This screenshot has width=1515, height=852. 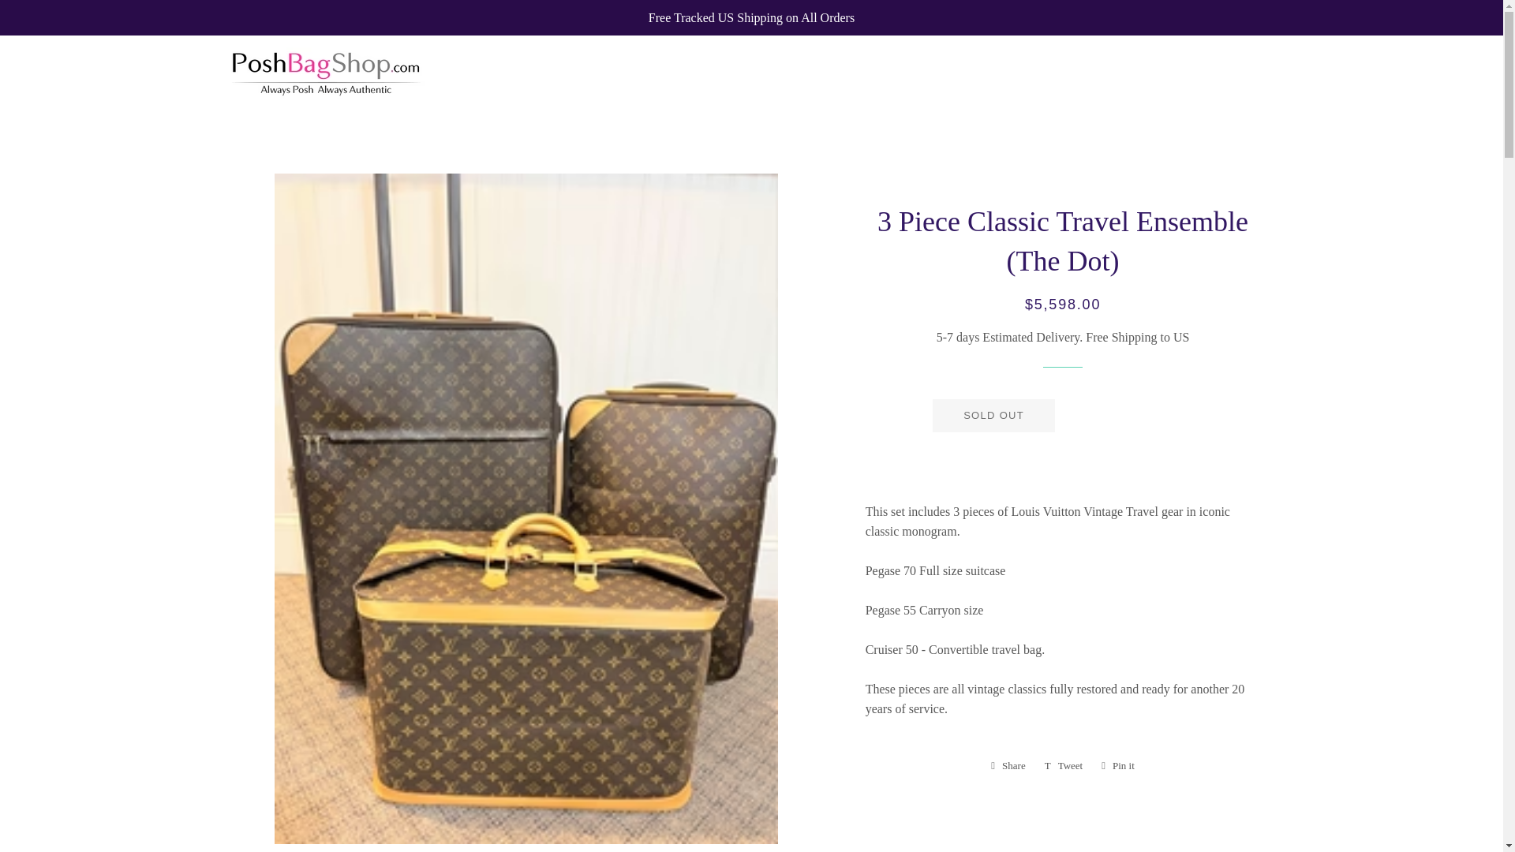 What do you see at coordinates (1064, 765) in the screenshot?
I see `Tweet on Twitter` at bounding box center [1064, 765].